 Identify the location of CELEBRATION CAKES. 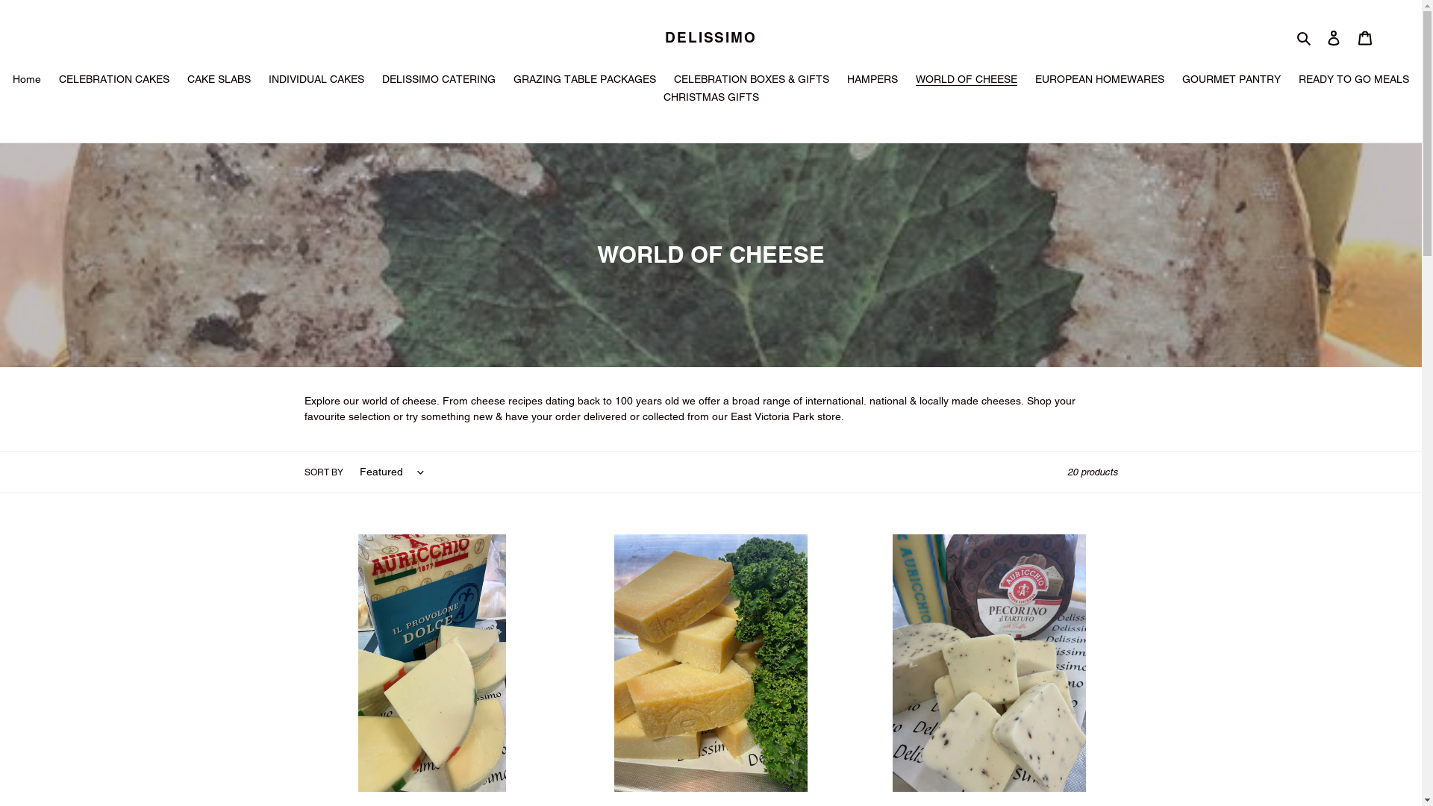
(114, 81).